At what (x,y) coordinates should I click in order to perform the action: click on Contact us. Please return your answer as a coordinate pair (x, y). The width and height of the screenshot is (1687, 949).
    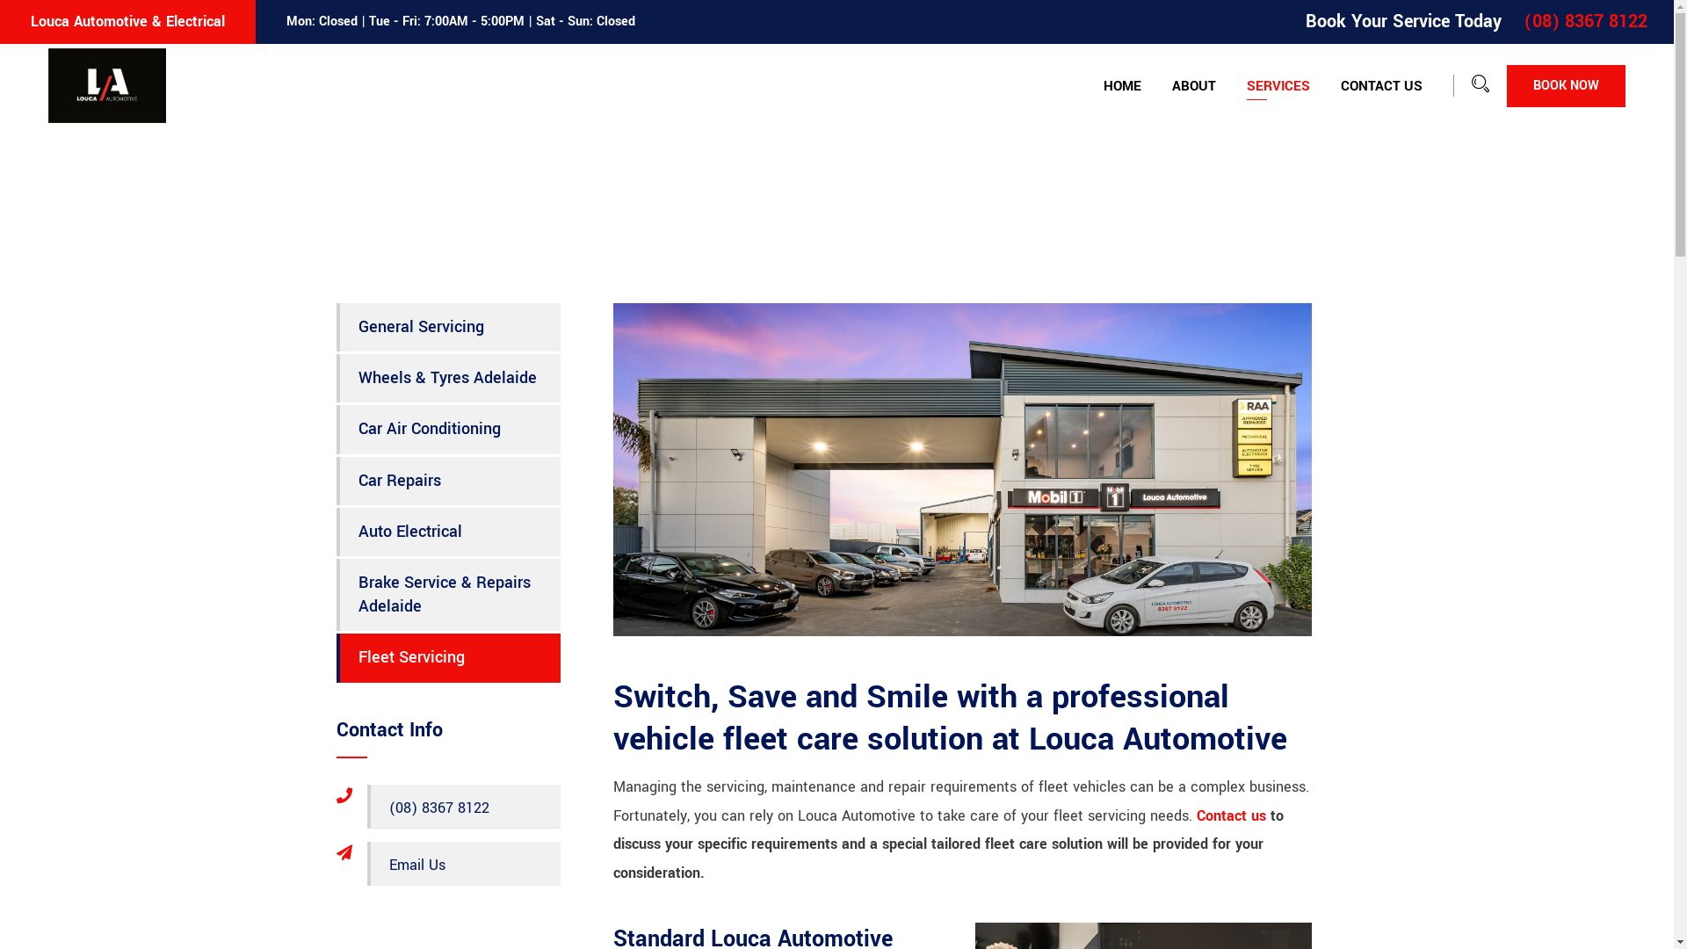
    Looking at the image, I should click on (1232, 815).